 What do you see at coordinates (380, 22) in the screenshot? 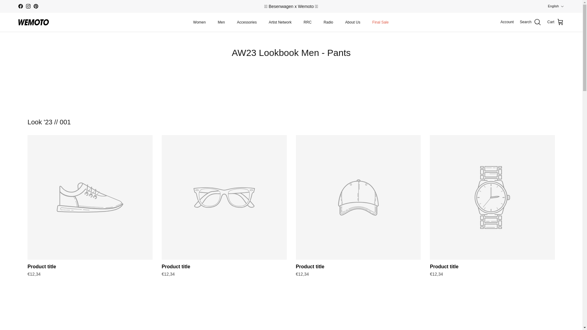
I see `Final Sale` at bounding box center [380, 22].